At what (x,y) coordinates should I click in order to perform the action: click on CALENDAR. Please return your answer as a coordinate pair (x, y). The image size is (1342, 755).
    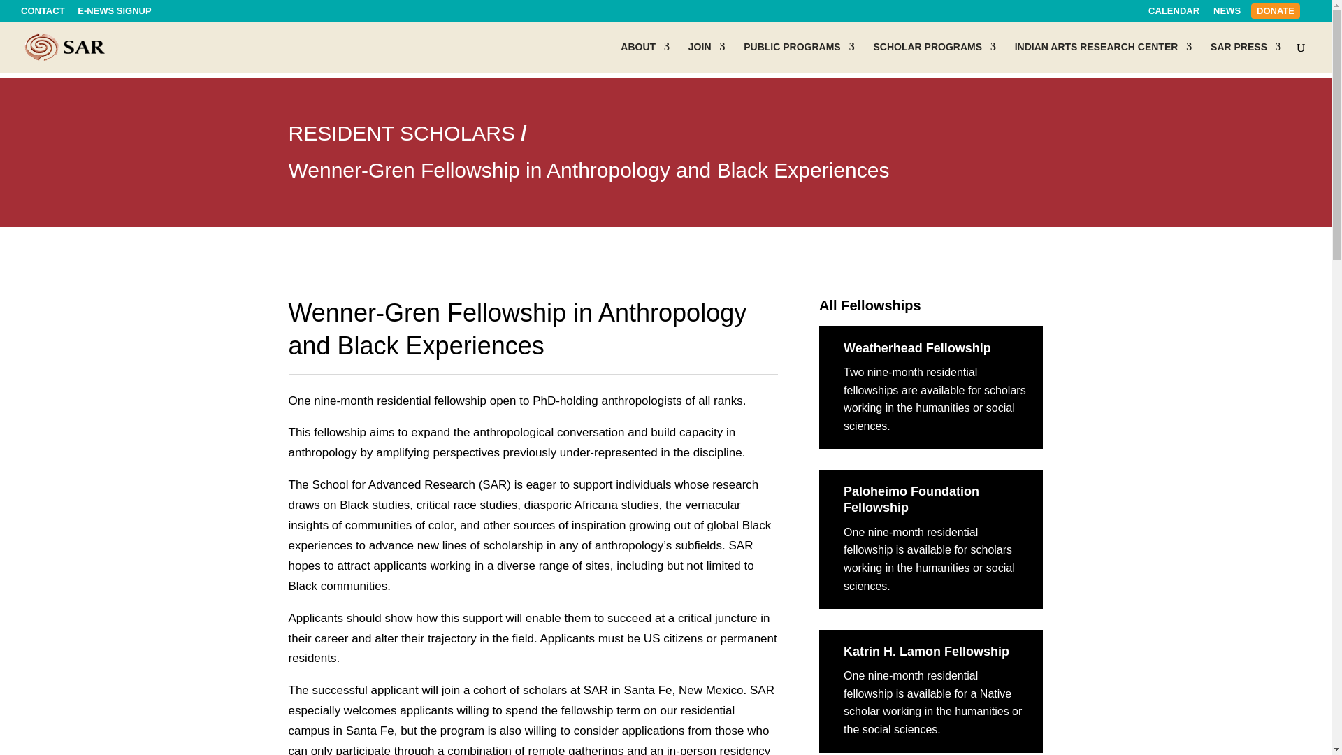
    Looking at the image, I should click on (1174, 14).